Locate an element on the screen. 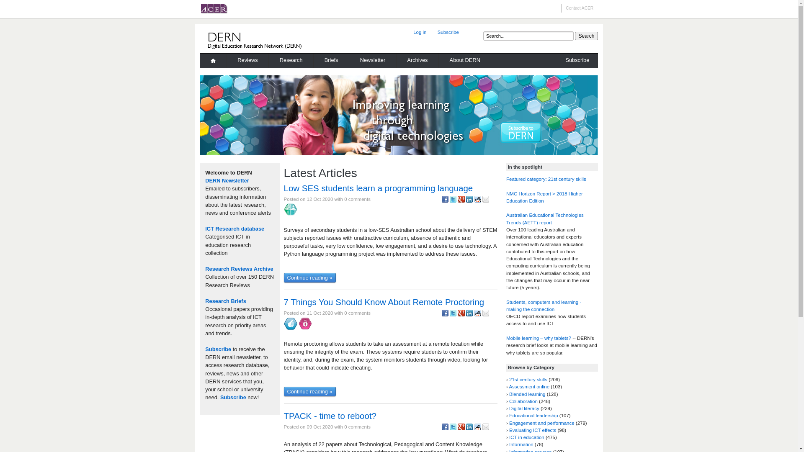 Image resolution: width=804 pixels, height=452 pixels. NMC Horizon Report > 2018 Higher Education Edition is located at coordinates (544, 198).